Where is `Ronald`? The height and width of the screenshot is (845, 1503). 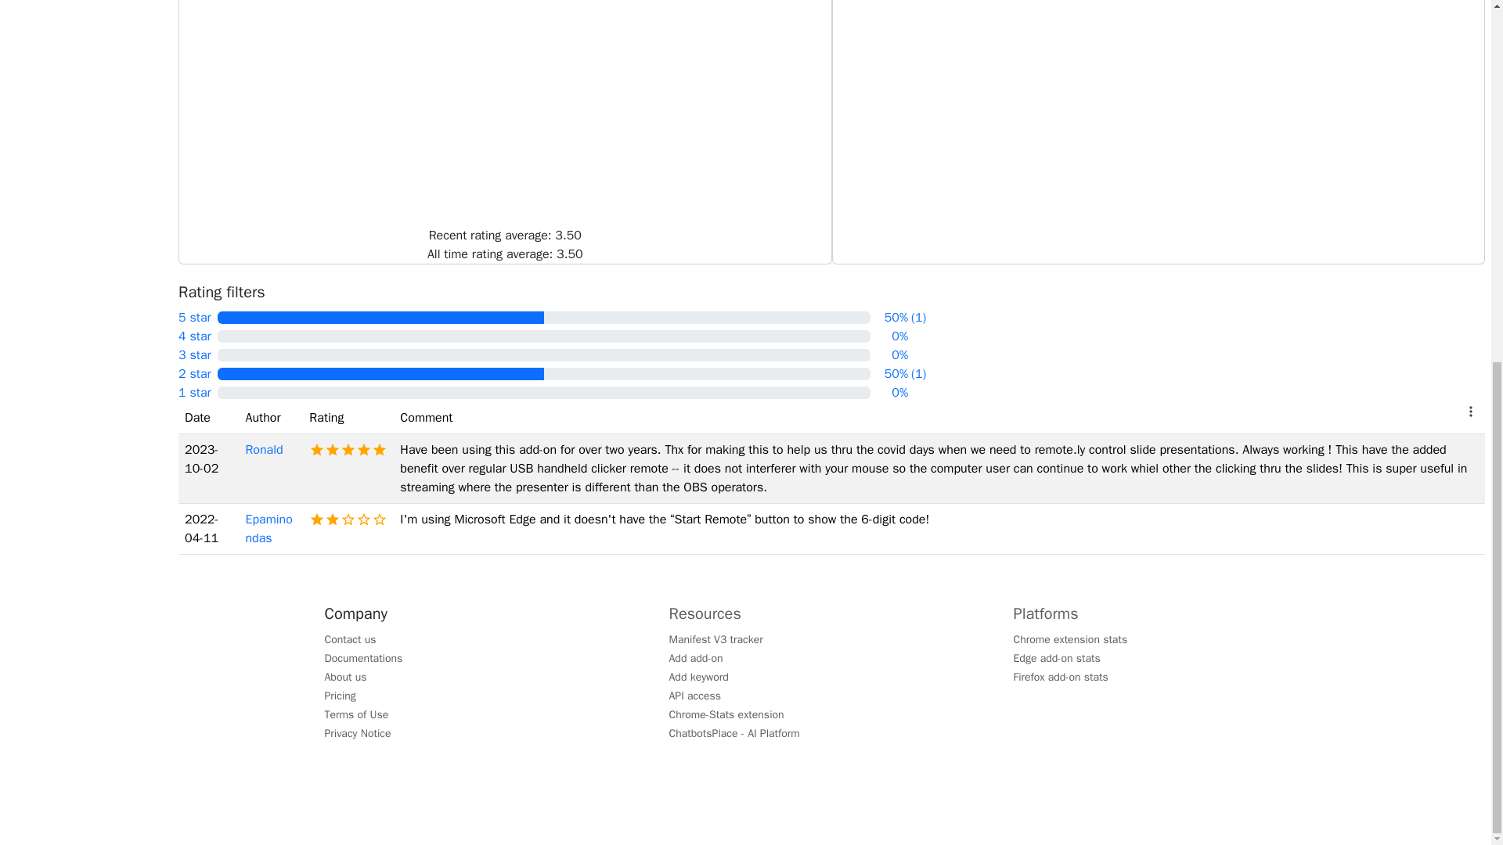
Ronald is located at coordinates (263, 449).